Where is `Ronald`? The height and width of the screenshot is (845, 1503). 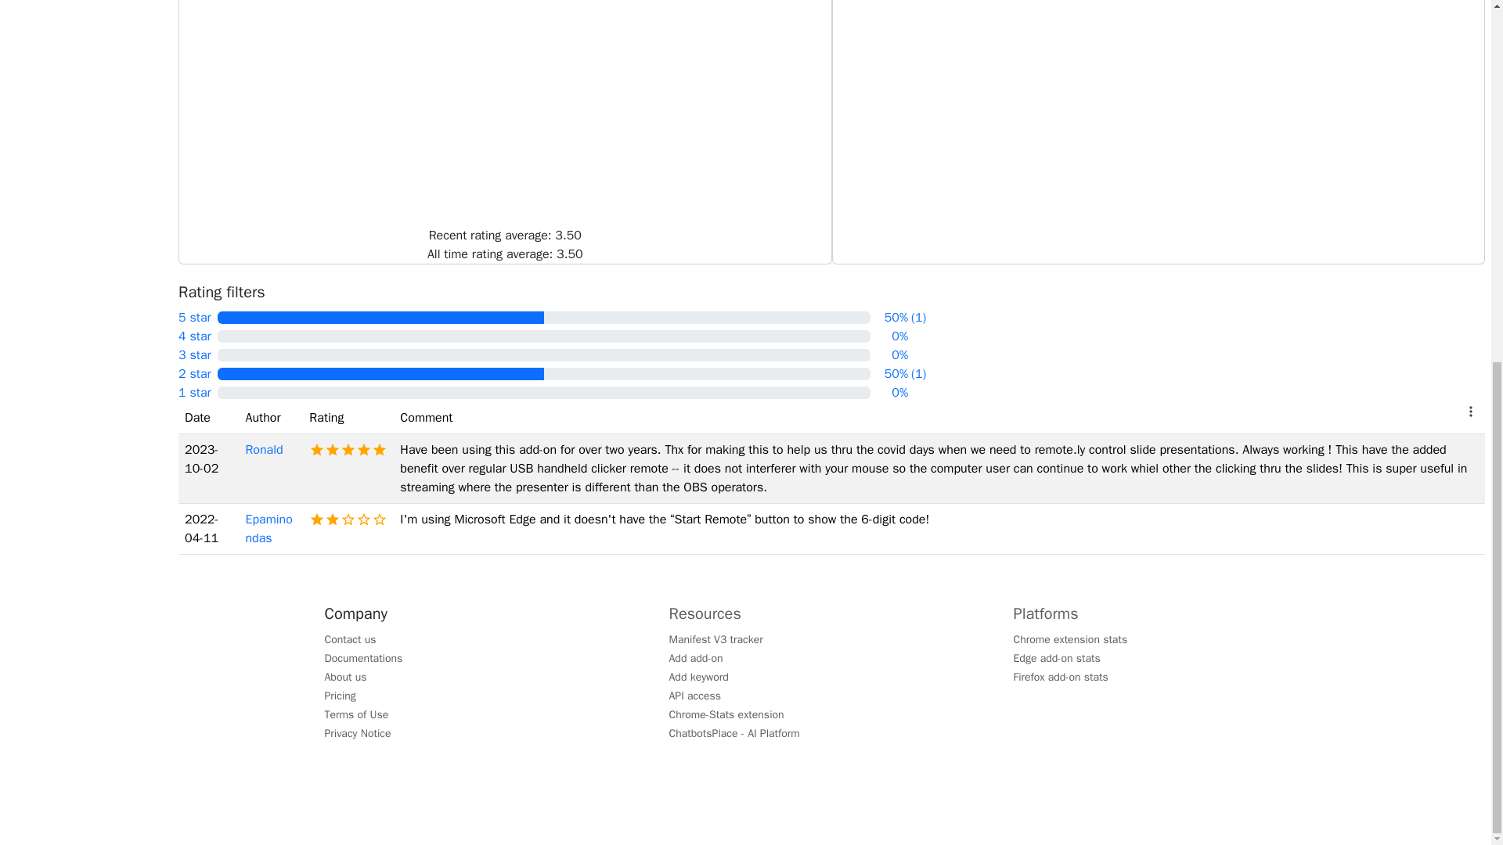
Ronald is located at coordinates (263, 449).